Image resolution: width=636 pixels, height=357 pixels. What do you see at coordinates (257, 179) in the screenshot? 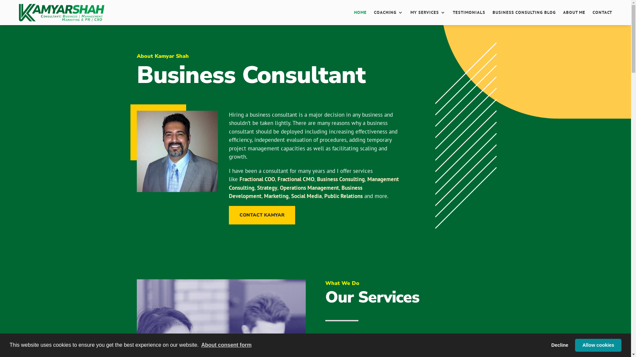
I see `Fractional COO` at bounding box center [257, 179].